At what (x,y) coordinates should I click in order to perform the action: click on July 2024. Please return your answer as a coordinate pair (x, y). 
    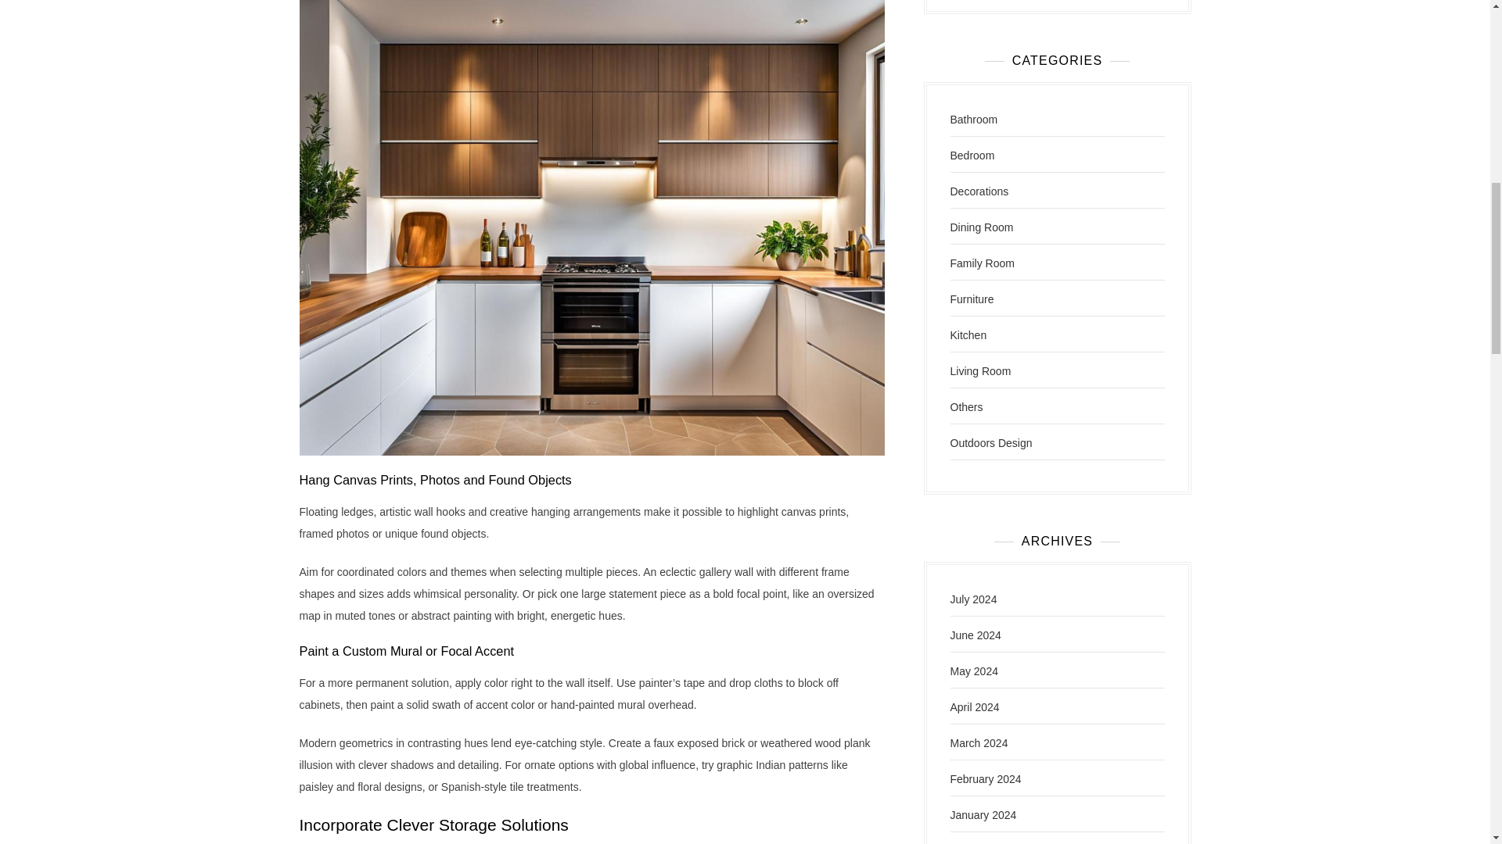
    Looking at the image, I should click on (973, 599).